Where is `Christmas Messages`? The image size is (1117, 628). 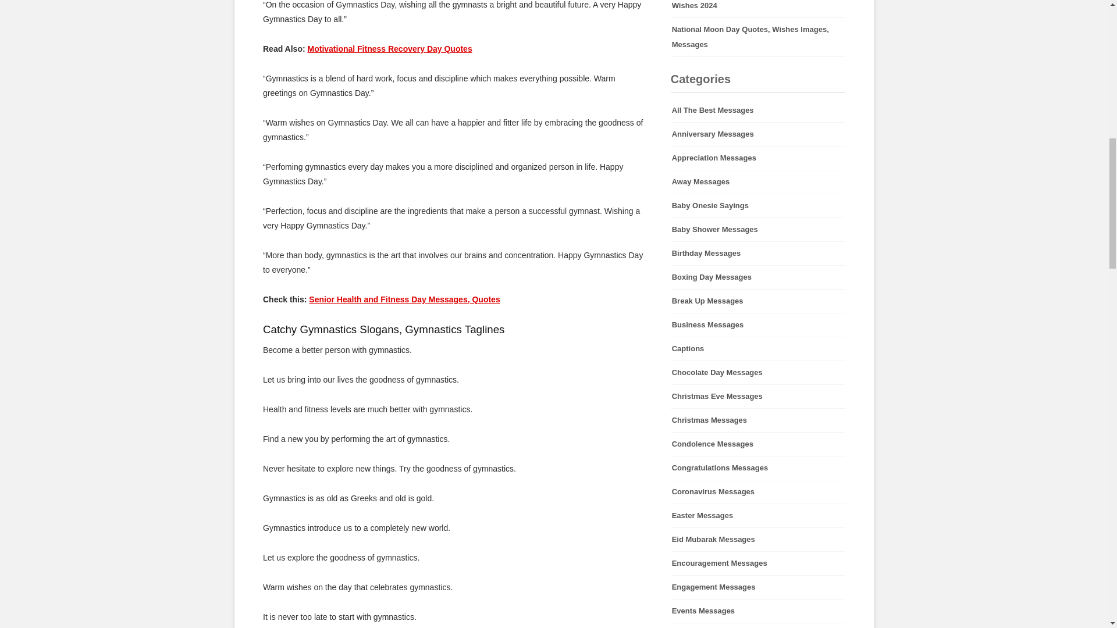 Christmas Messages is located at coordinates (758, 420).